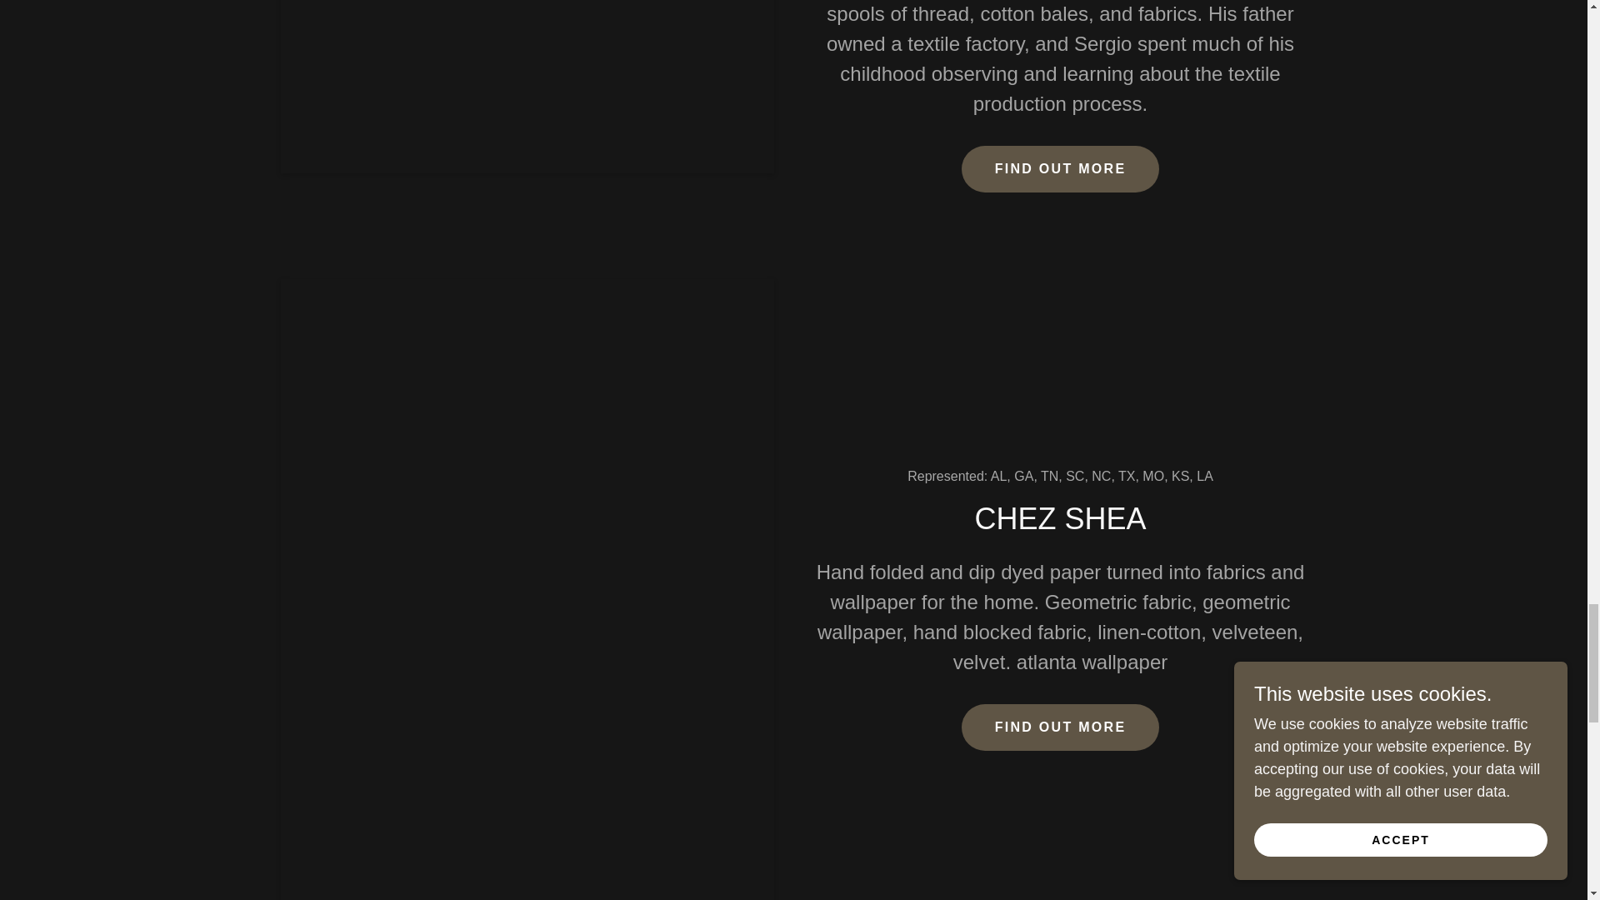 The image size is (1600, 900). Describe the element at coordinates (1060, 727) in the screenshot. I see `FIND OUT MORE` at that location.